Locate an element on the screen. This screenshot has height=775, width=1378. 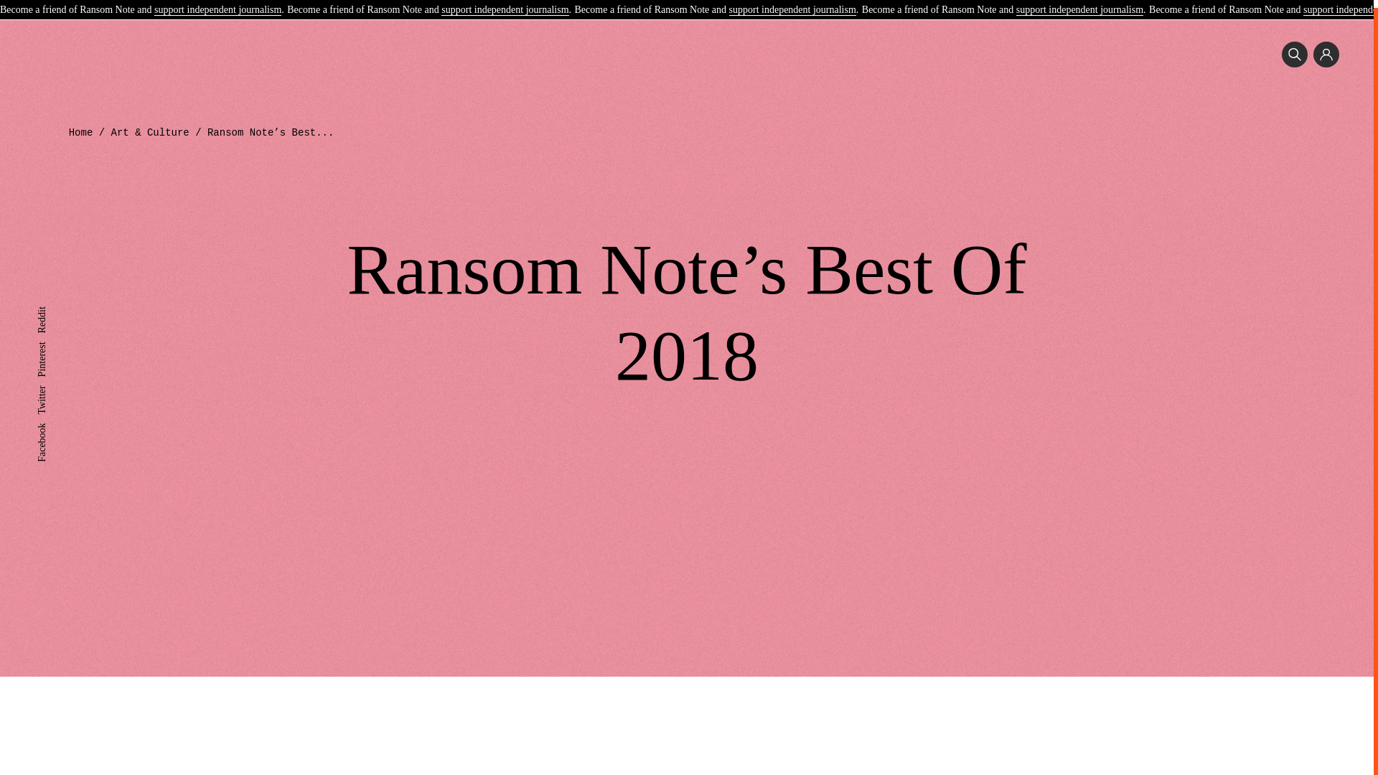
support independent journalism is located at coordinates (1079, 4).